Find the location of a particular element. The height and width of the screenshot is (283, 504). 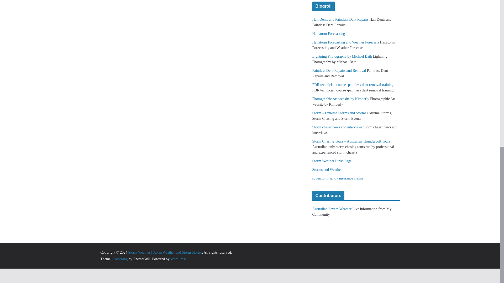

Hailstorm Forecasting and Weather Forecasts is located at coordinates (345, 42).